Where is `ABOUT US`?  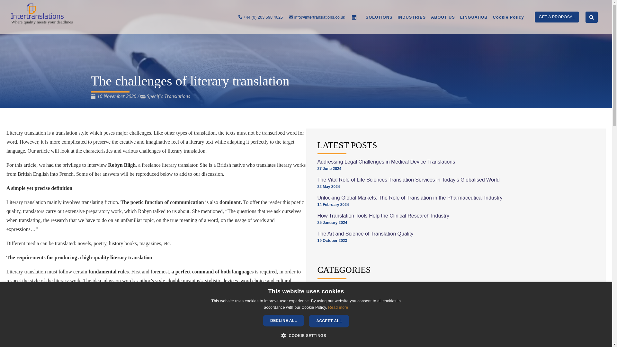
ABOUT US is located at coordinates (443, 17).